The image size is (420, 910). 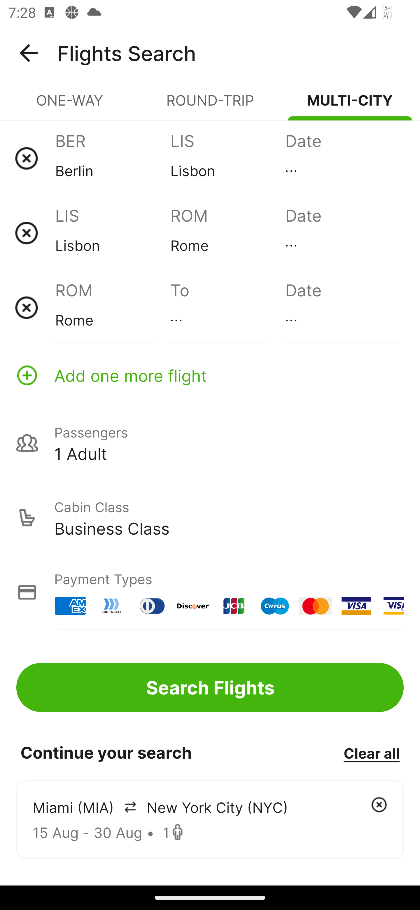 I want to click on LIS Lisbon, so click(x=113, y=233).